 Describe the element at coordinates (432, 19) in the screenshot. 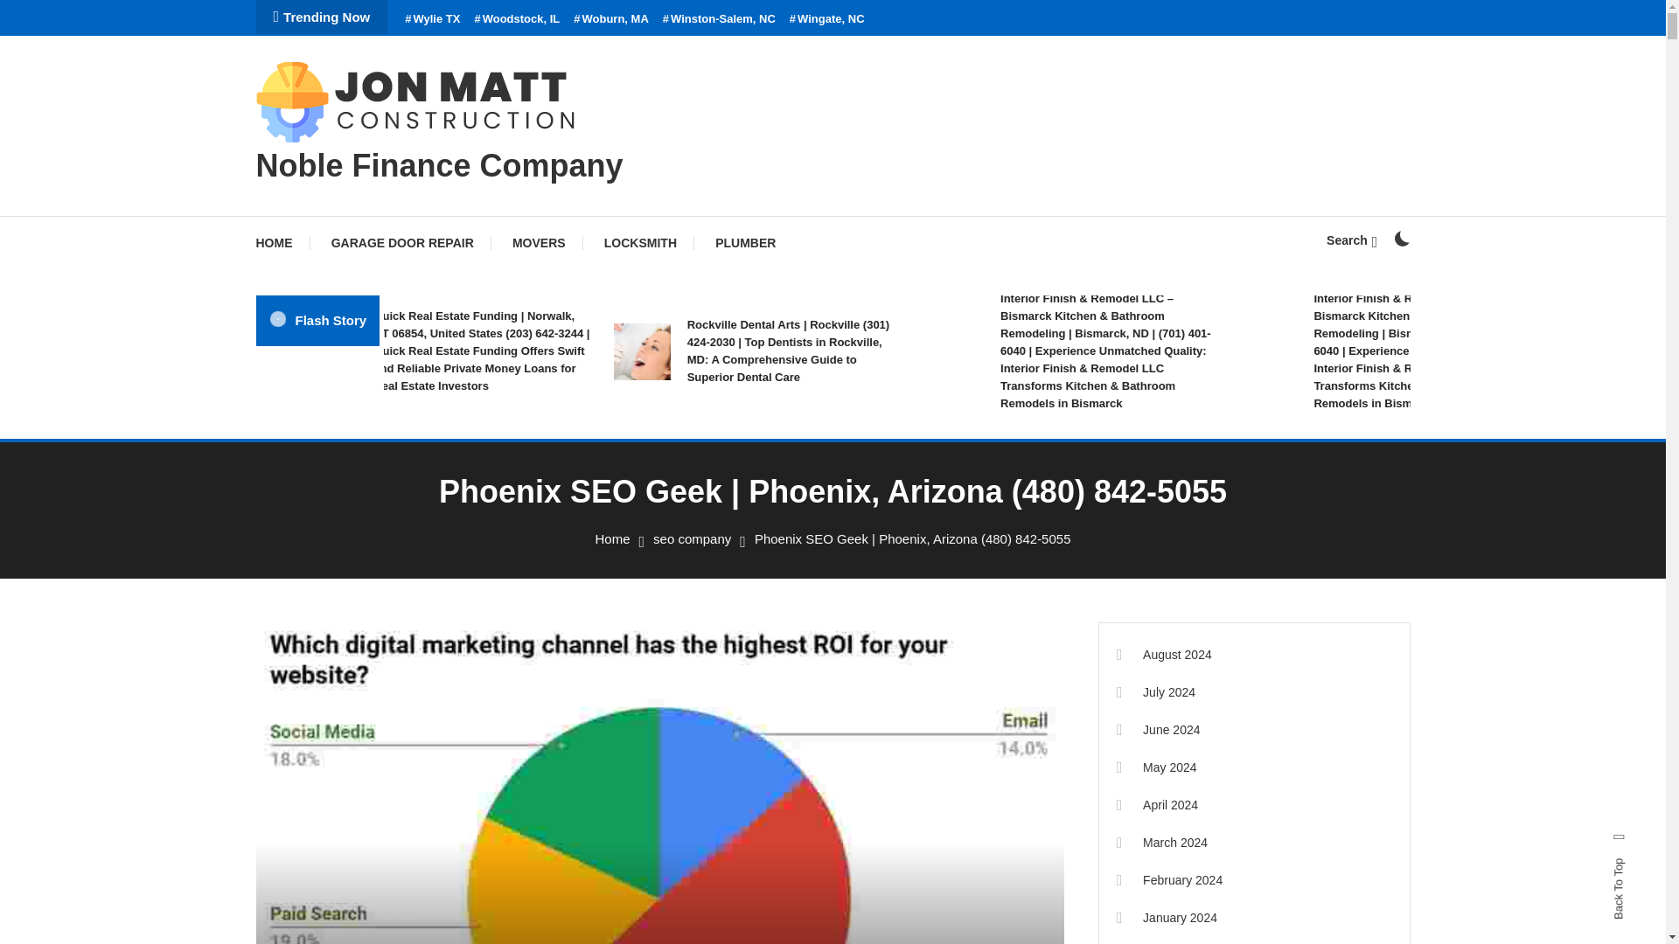

I see `Wylie TX` at that location.